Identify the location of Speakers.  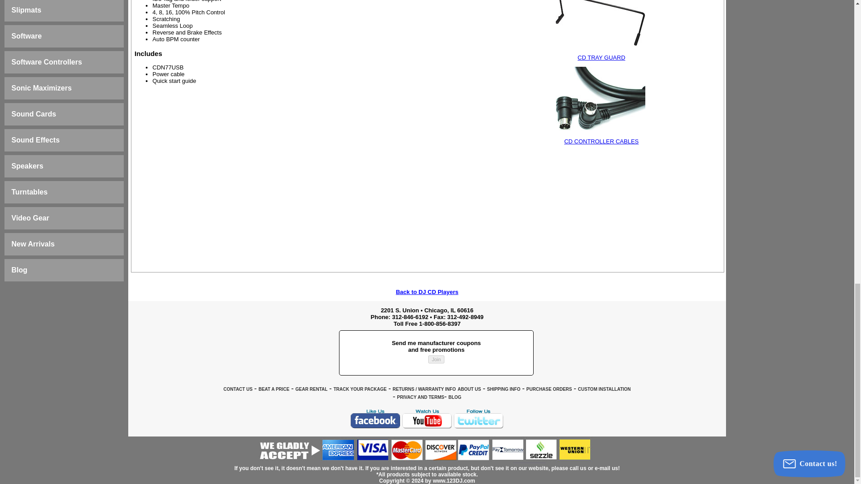
(28, 166).